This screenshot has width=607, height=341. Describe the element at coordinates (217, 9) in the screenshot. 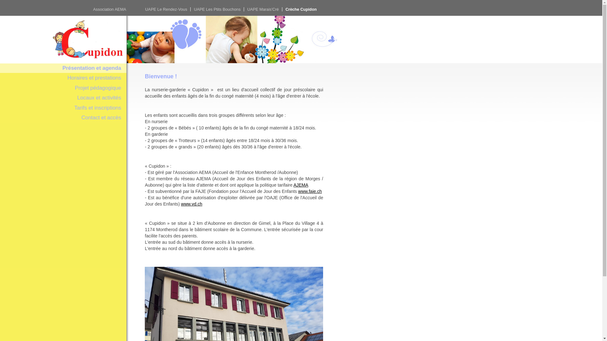

I see `UAPE Les Ptits Bouchons` at that location.